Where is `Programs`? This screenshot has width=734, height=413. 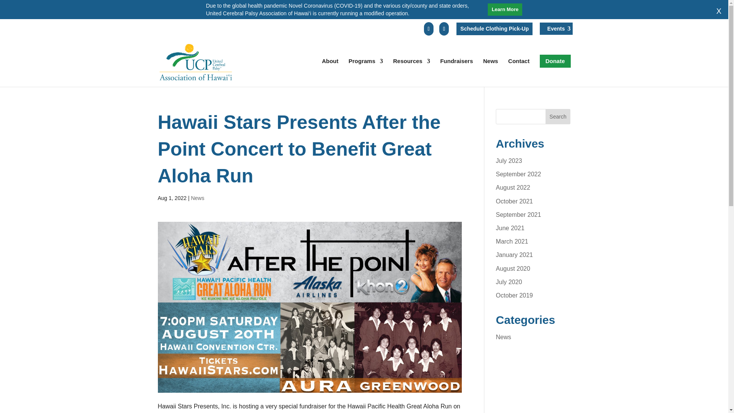 Programs is located at coordinates (366, 70).